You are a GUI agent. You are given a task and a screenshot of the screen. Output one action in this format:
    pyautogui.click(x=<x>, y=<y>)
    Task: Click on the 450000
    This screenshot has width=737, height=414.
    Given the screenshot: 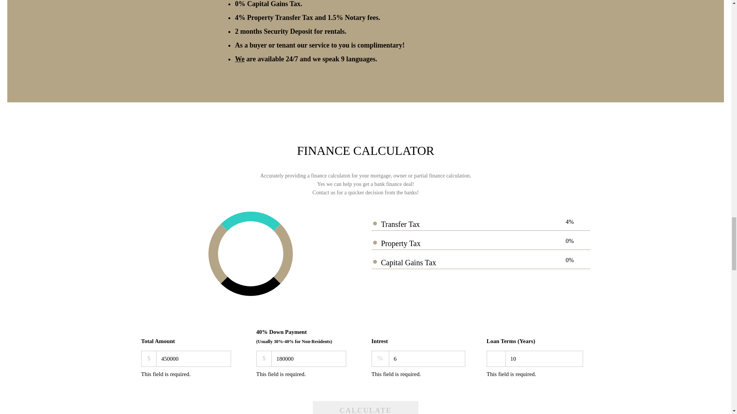 What is the action you would take?
    pyautogui.click(x=193, y=358)
    